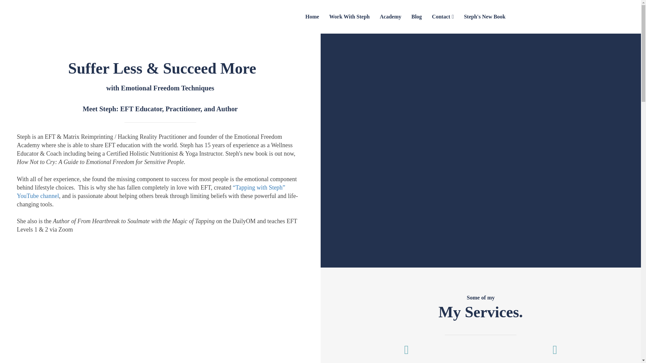 This screenshot has height=363, width=646. What do you see at coordinates (485, 17) in the screenshot?
I see `Steph's New Book` at bounding box center [485, 17].